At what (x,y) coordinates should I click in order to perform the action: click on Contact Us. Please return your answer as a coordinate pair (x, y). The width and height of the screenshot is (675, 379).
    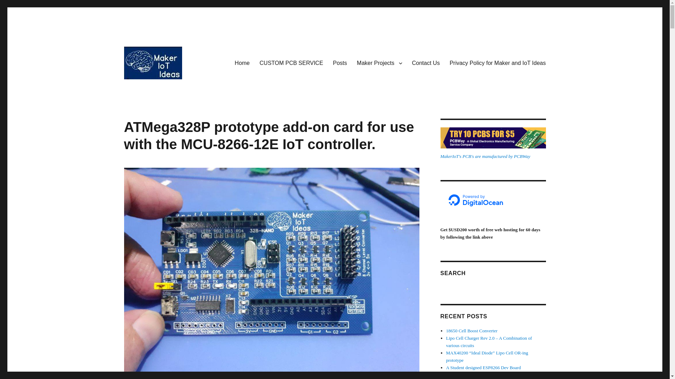
    Looking at the image, I should click on (426, 62).